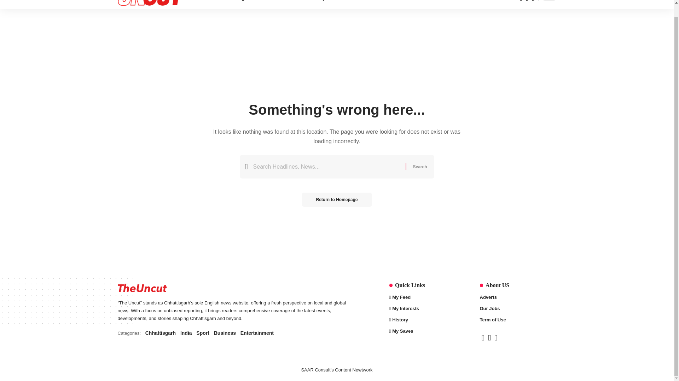 This screenshot has height=381, width=679. I want to click on The Uncut, so click(150, 4).